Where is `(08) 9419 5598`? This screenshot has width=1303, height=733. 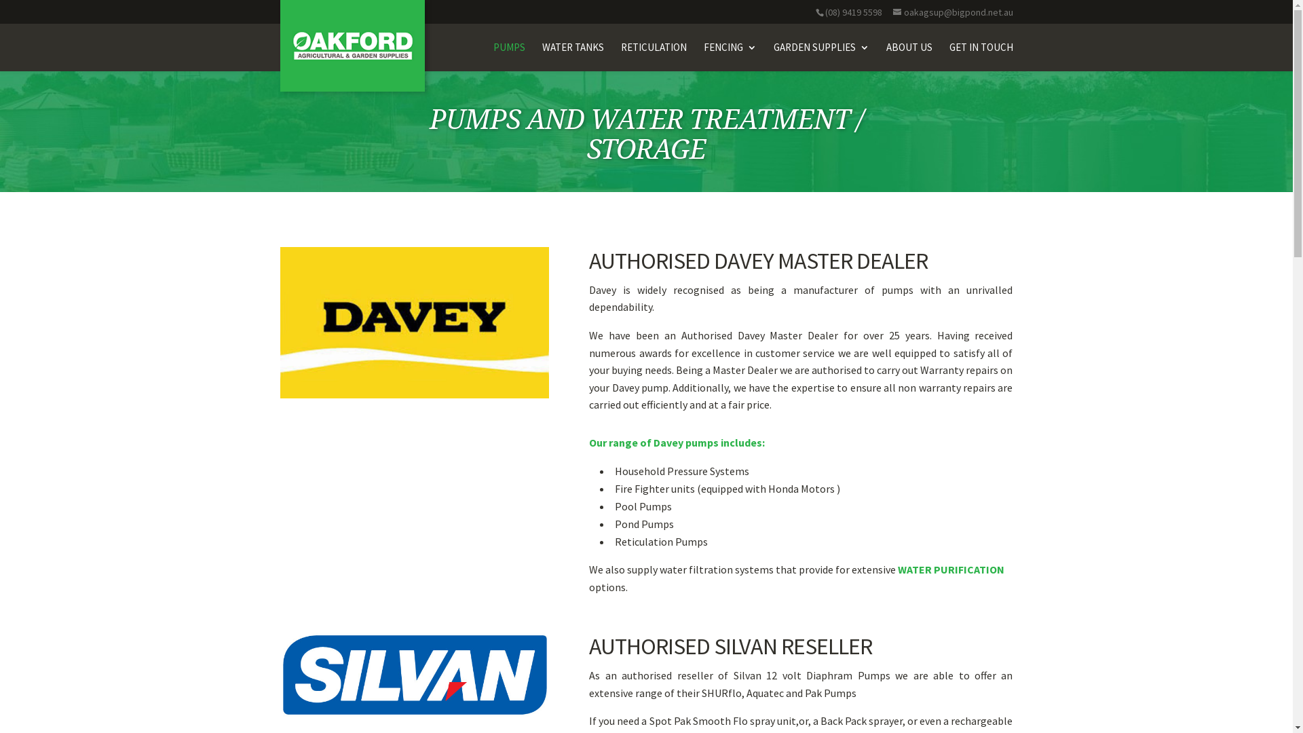
(08) 9419 5598 is located at coordinates (854, 12).